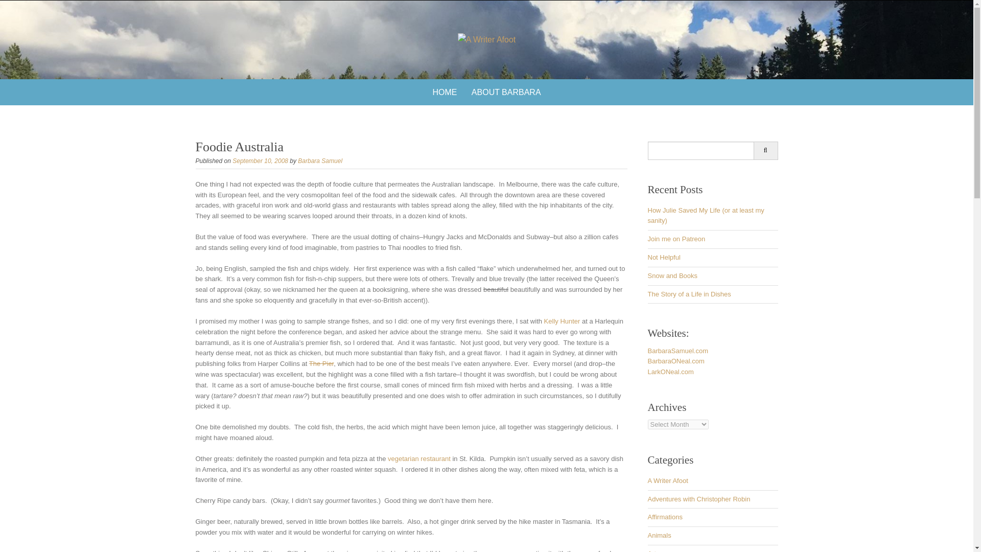  Describe the element at coordinates (506, 92) in the screenshot. I see `ABOUT BARBARA` at that location.